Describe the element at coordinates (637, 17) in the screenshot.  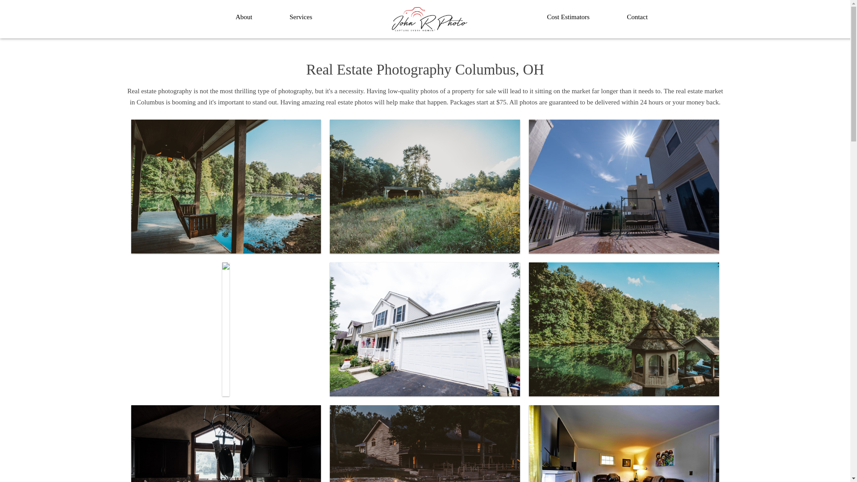
I see `Contact` at that location.